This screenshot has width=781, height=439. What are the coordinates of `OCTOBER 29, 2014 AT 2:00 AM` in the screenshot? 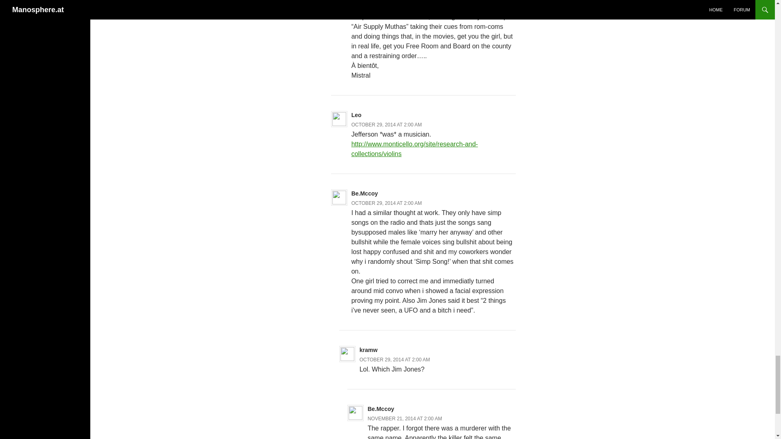 It's located at (386, 125).